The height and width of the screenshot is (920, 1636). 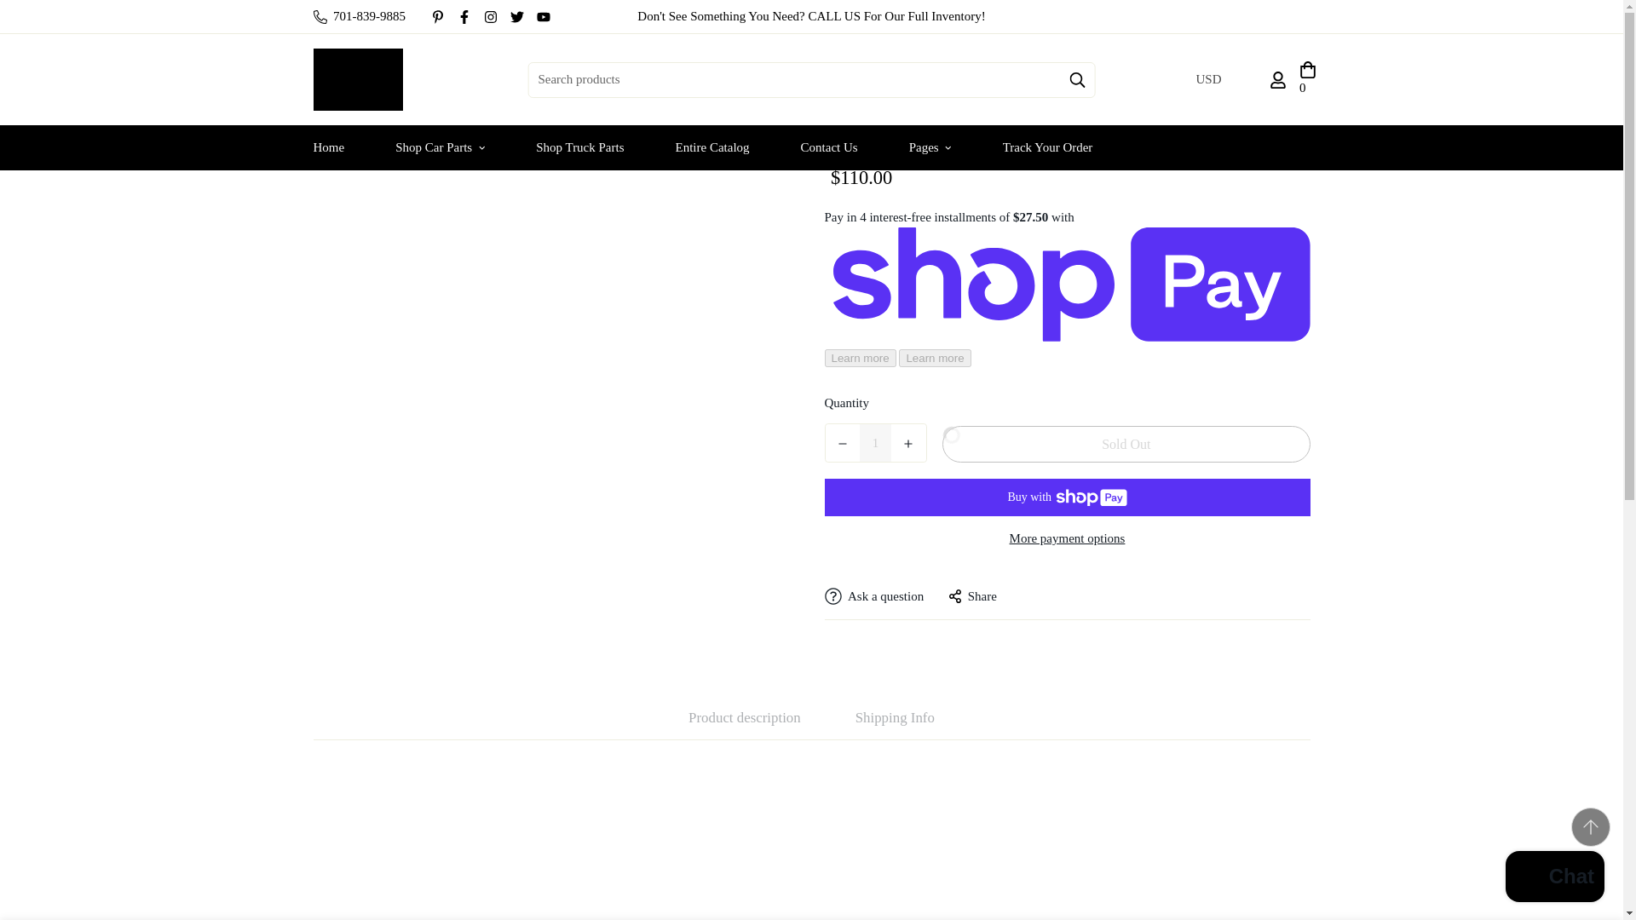 I want to click on 701-839-9885, so click(x=359, y=16).